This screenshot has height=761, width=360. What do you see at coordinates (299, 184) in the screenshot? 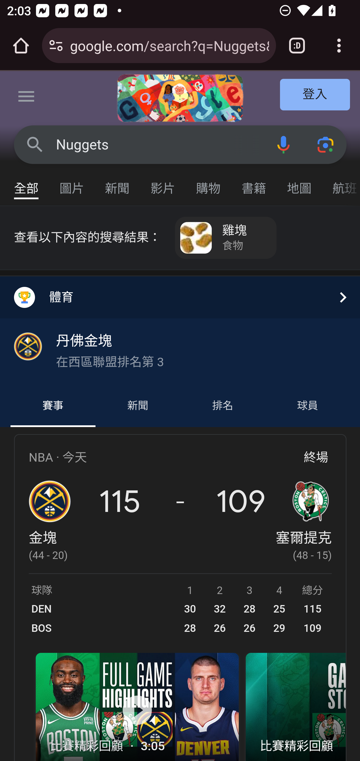
I see `地圖` at bounding box center [299, 184].